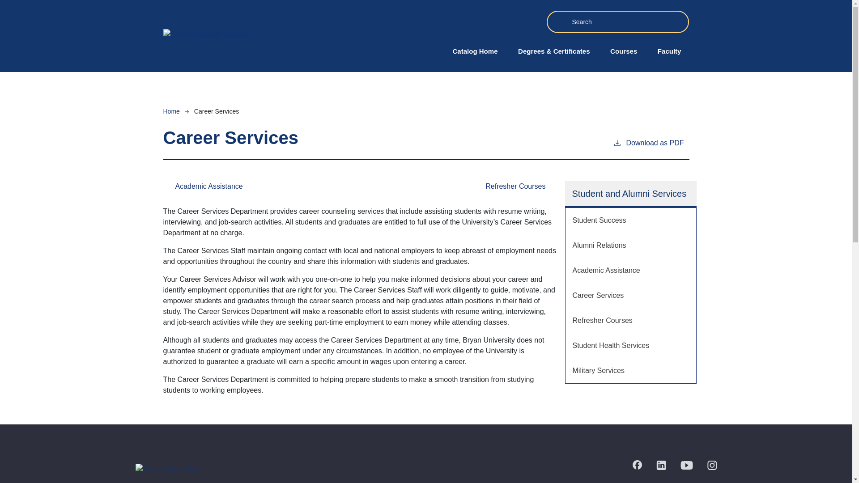 The height and width of the screenshot is (483, 859). I want to click on Courses, so click(623, 51).